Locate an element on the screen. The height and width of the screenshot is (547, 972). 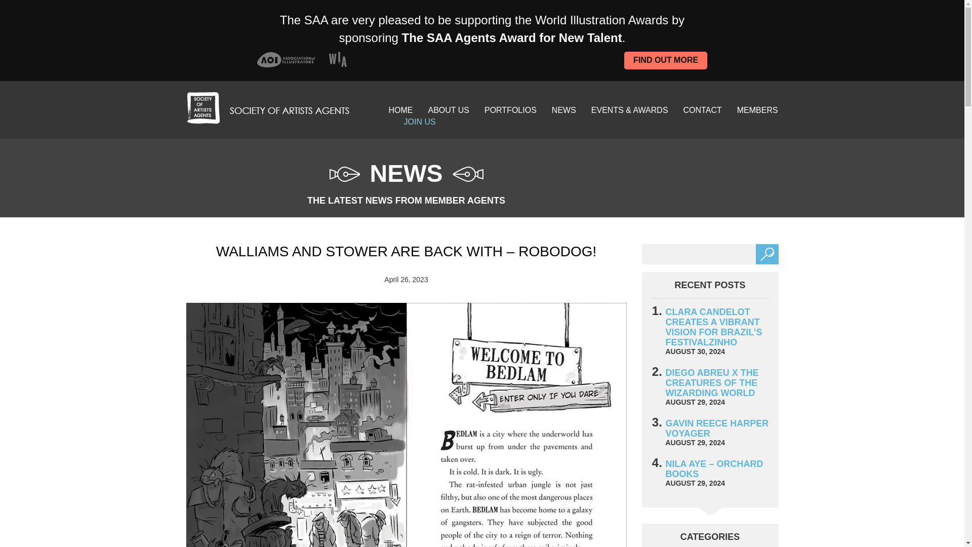
HOME is located at coordinates (400, 110).